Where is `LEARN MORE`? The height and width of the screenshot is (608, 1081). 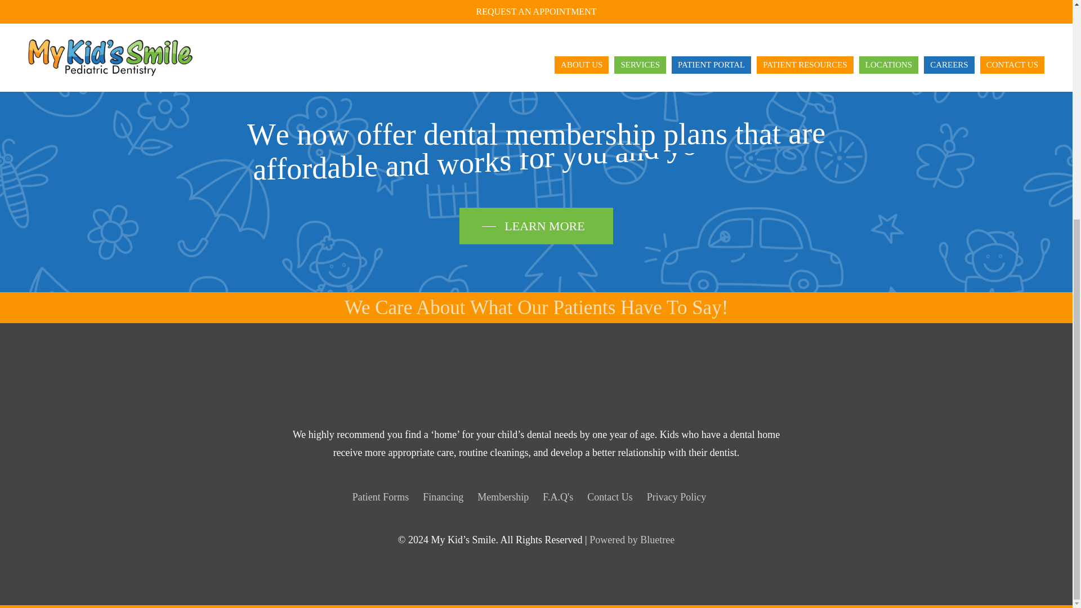
LEARN MORE is located at coordinates (536, 226).